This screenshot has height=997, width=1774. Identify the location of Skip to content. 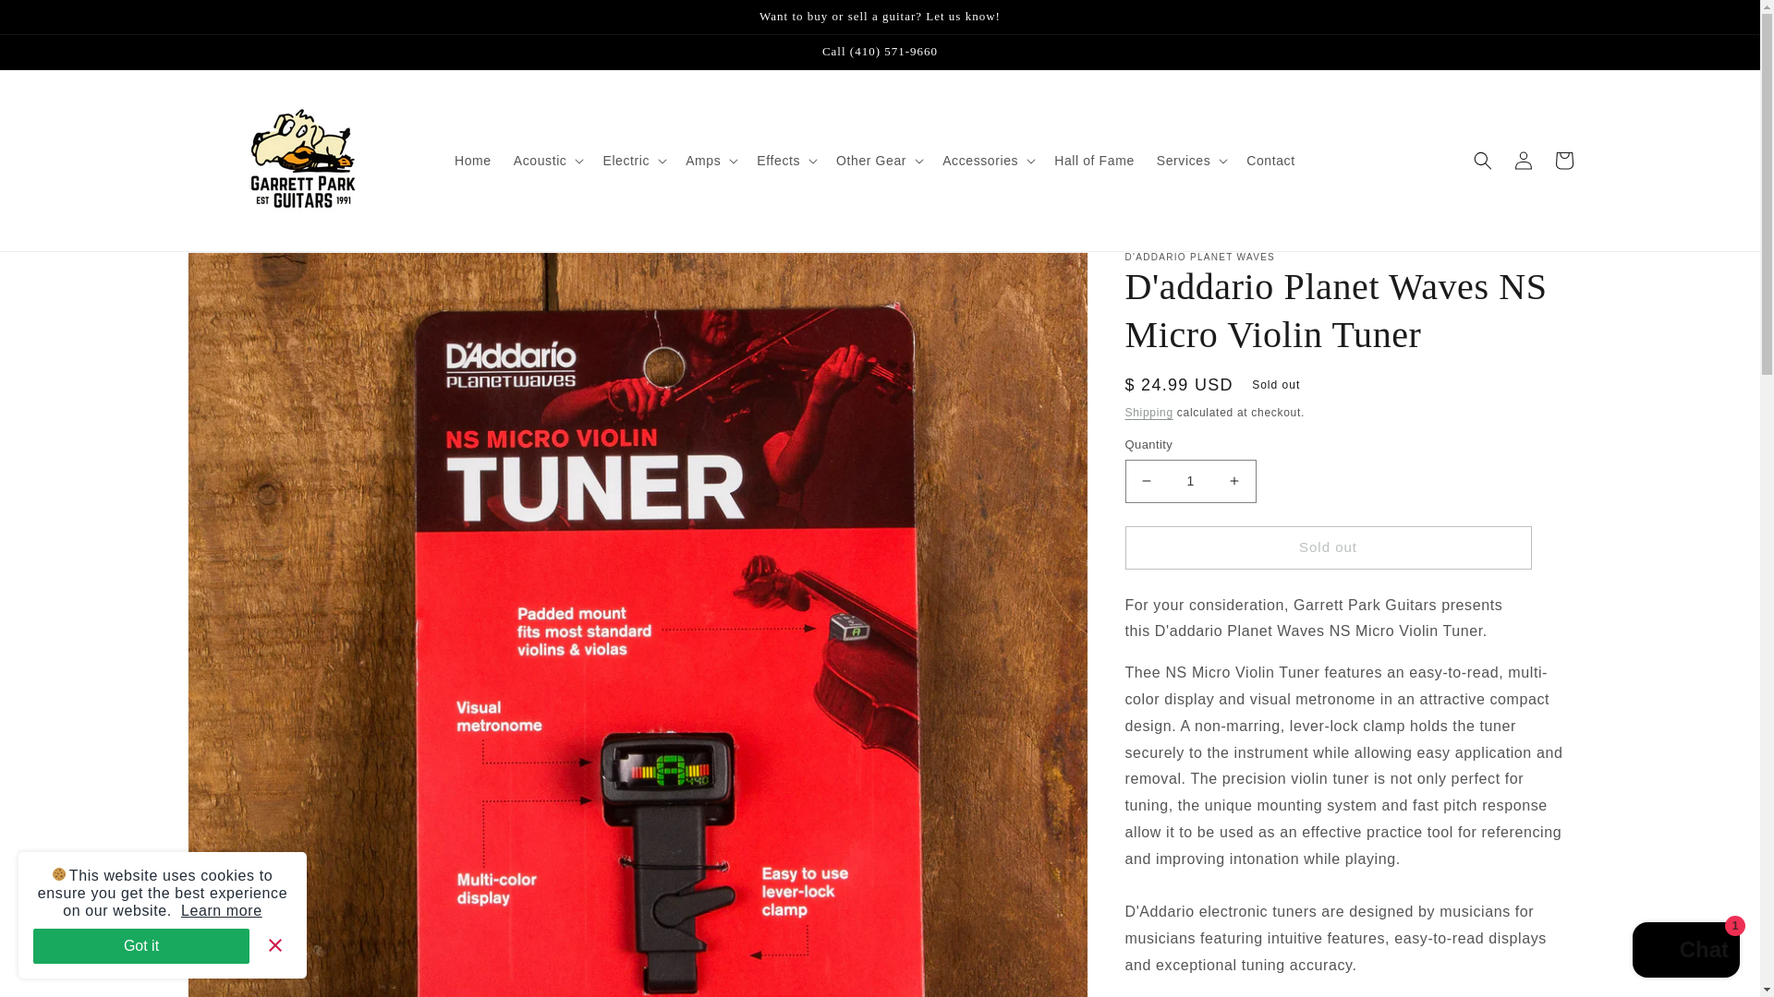
(55, 21).